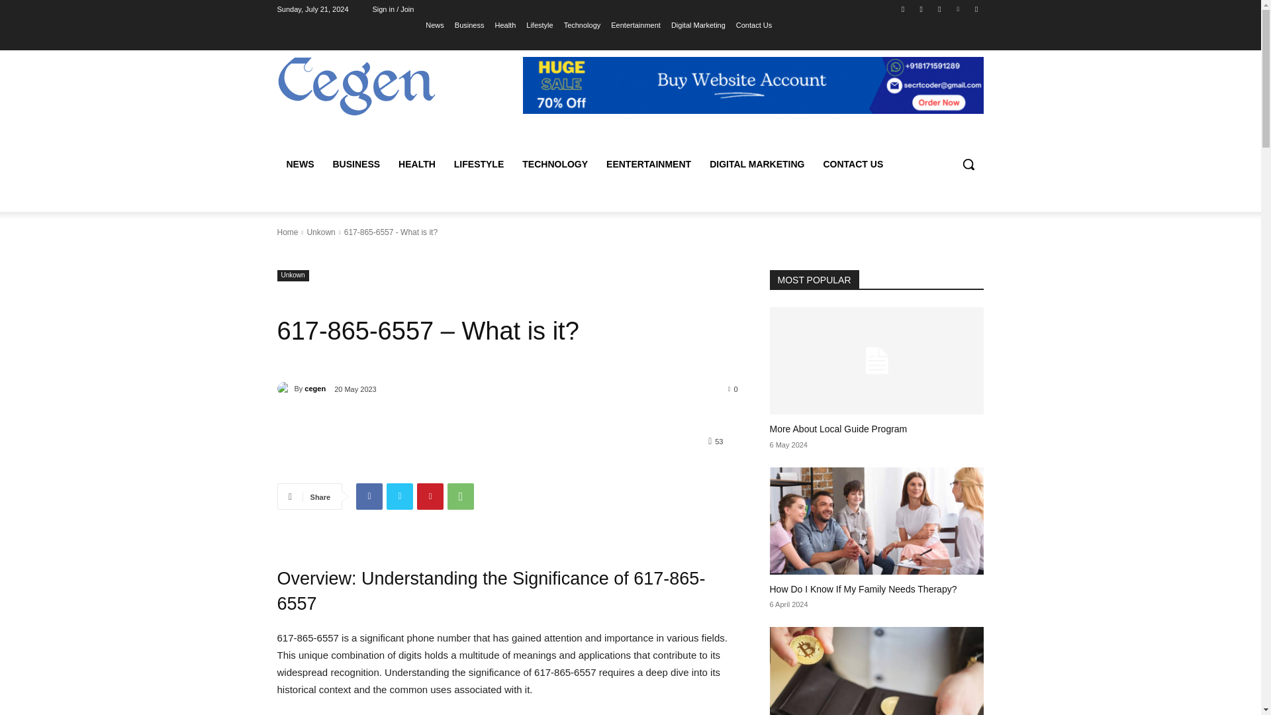  What do you see at coordinates (539, 24) in the screenshot?
I see `Lifestyle` at bounding box center [539, 24].